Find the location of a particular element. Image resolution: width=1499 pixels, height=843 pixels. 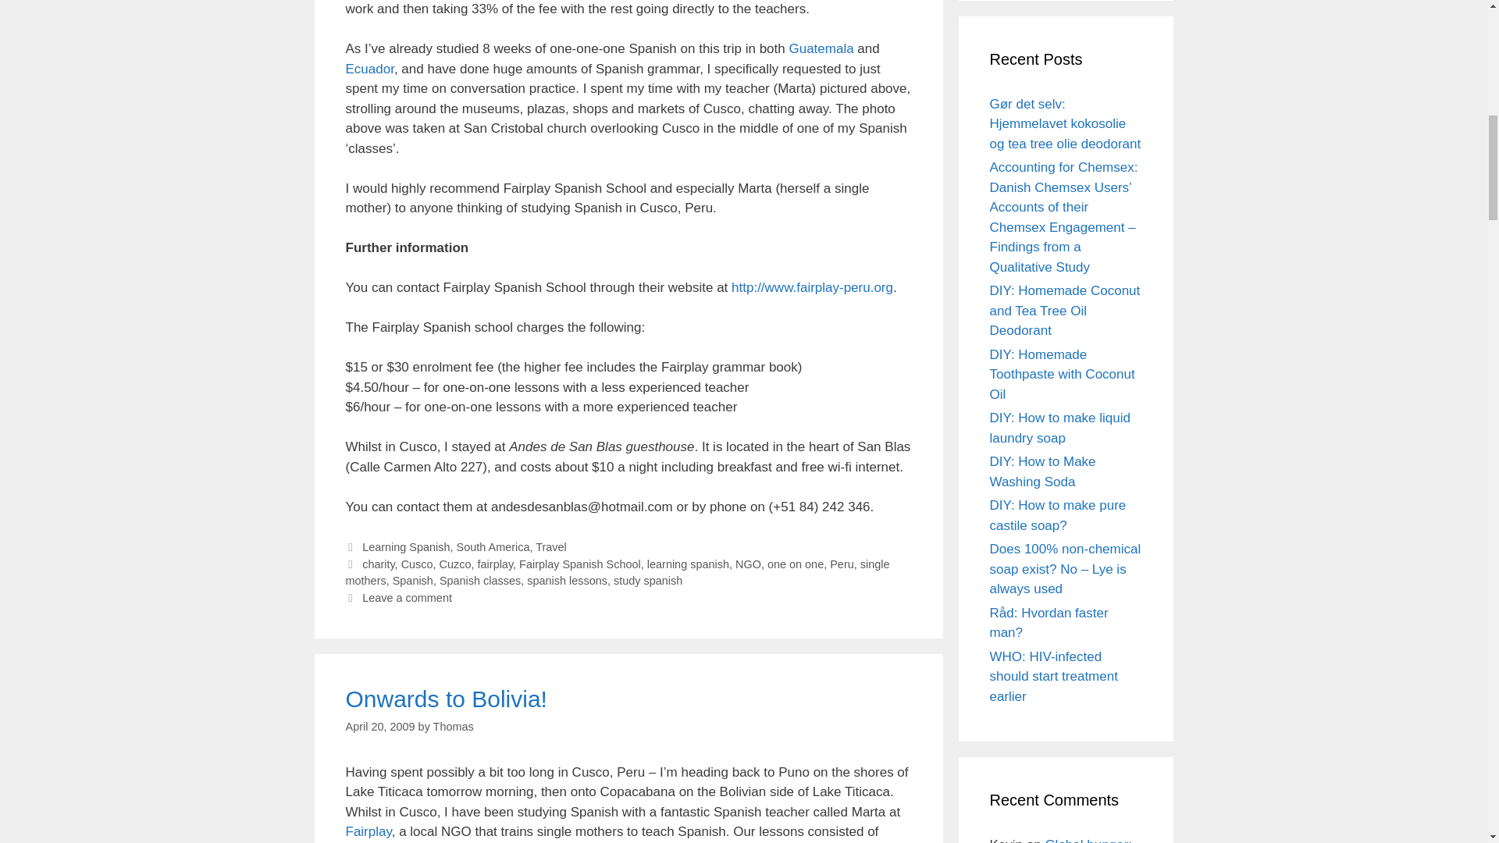

charity is located at coordinates (378, 564).